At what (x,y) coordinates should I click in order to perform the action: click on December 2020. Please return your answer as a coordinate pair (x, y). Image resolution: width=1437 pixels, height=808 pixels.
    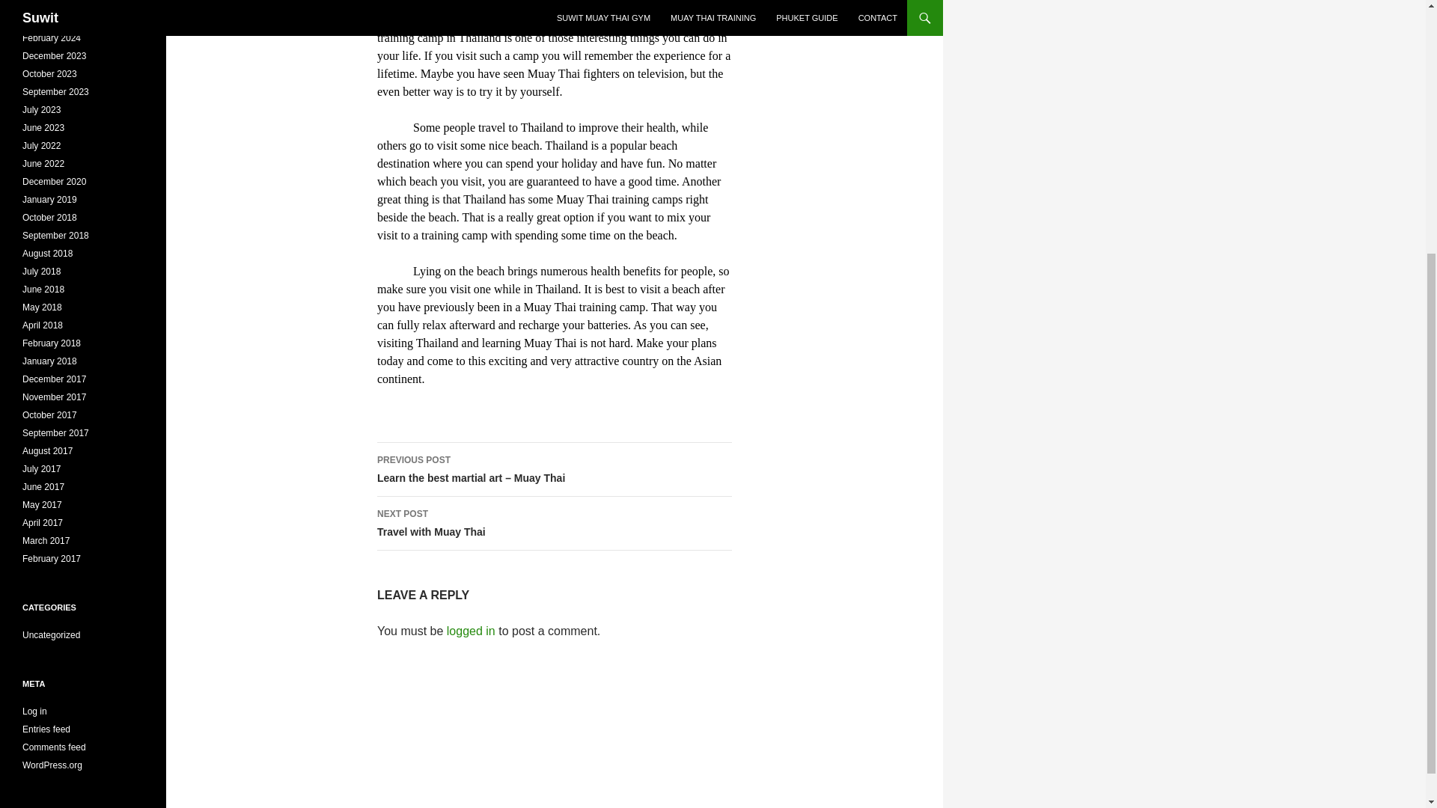
    Looking at the image, I should click on (54, 181).